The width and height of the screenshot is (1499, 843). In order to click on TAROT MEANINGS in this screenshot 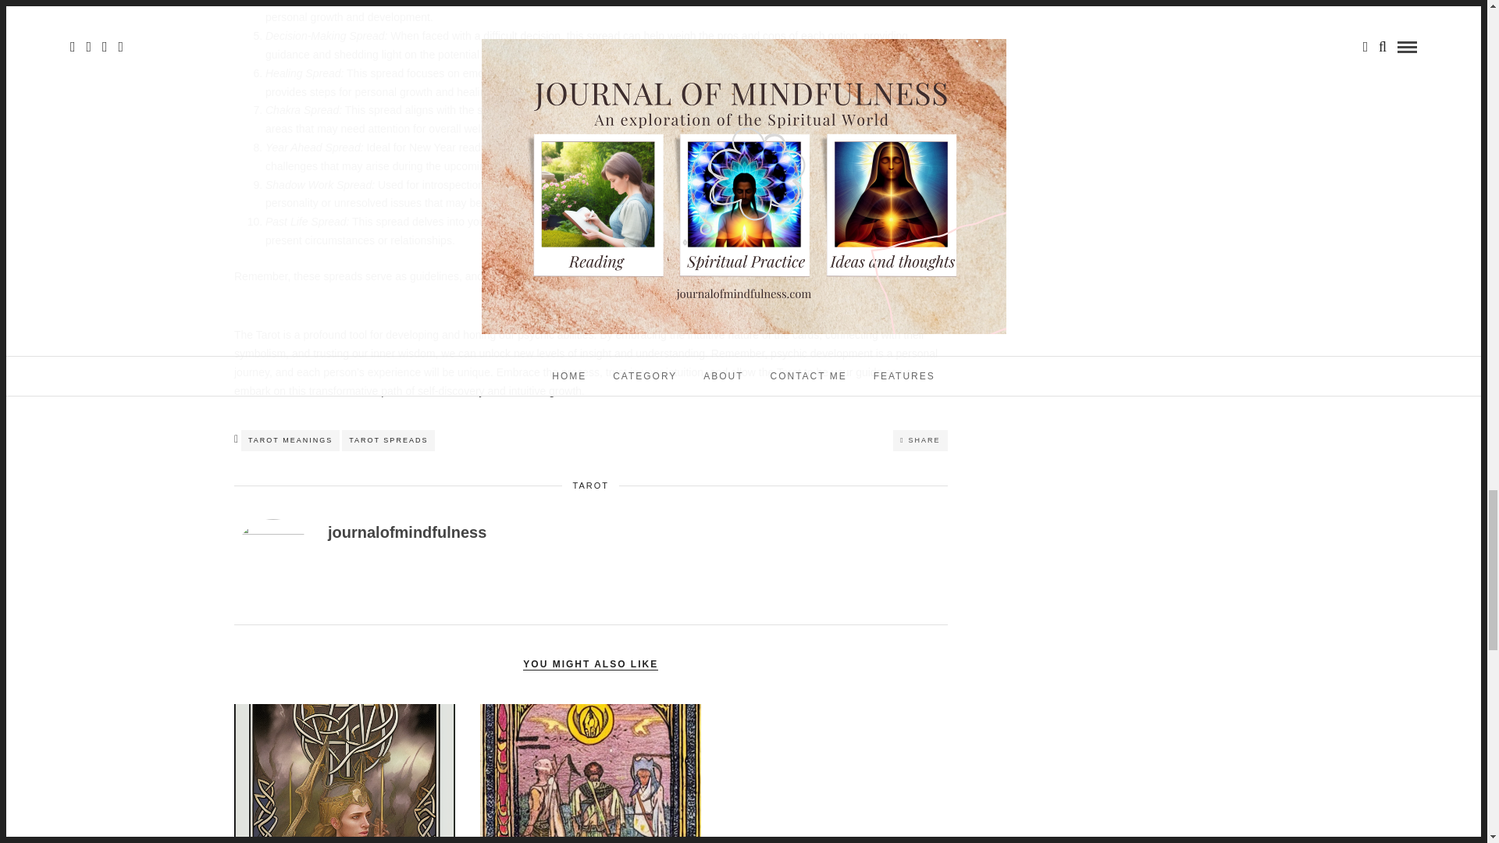, I will do `click(290, 440)`.